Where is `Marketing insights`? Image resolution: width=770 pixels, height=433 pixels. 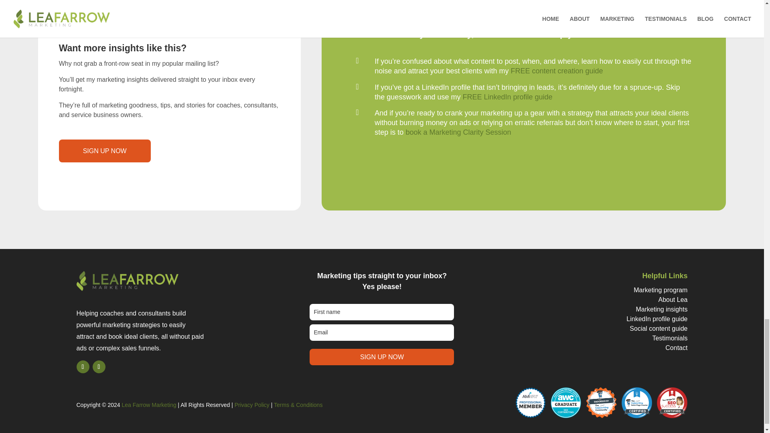 Marketing insights is located at coordinates (662, 309).